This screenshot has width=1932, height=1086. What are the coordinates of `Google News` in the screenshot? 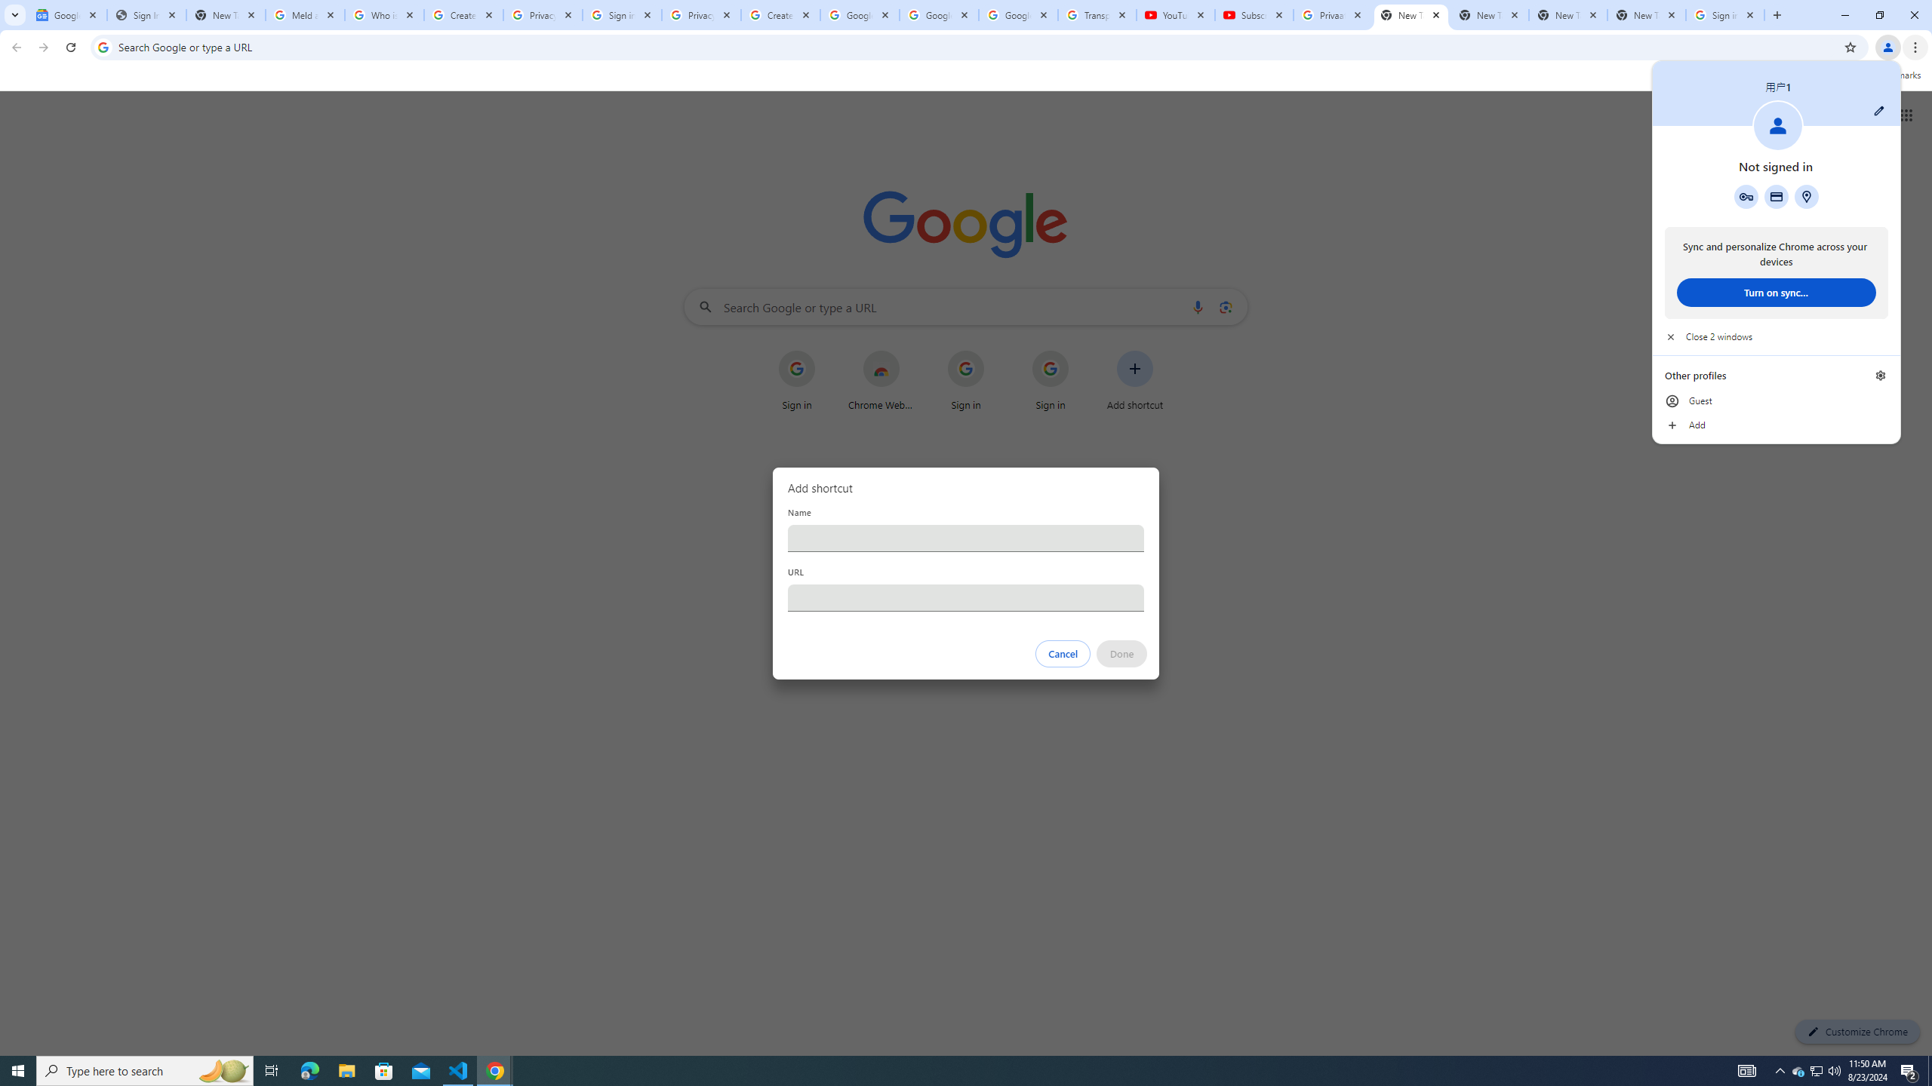 It's located at (68, 15).